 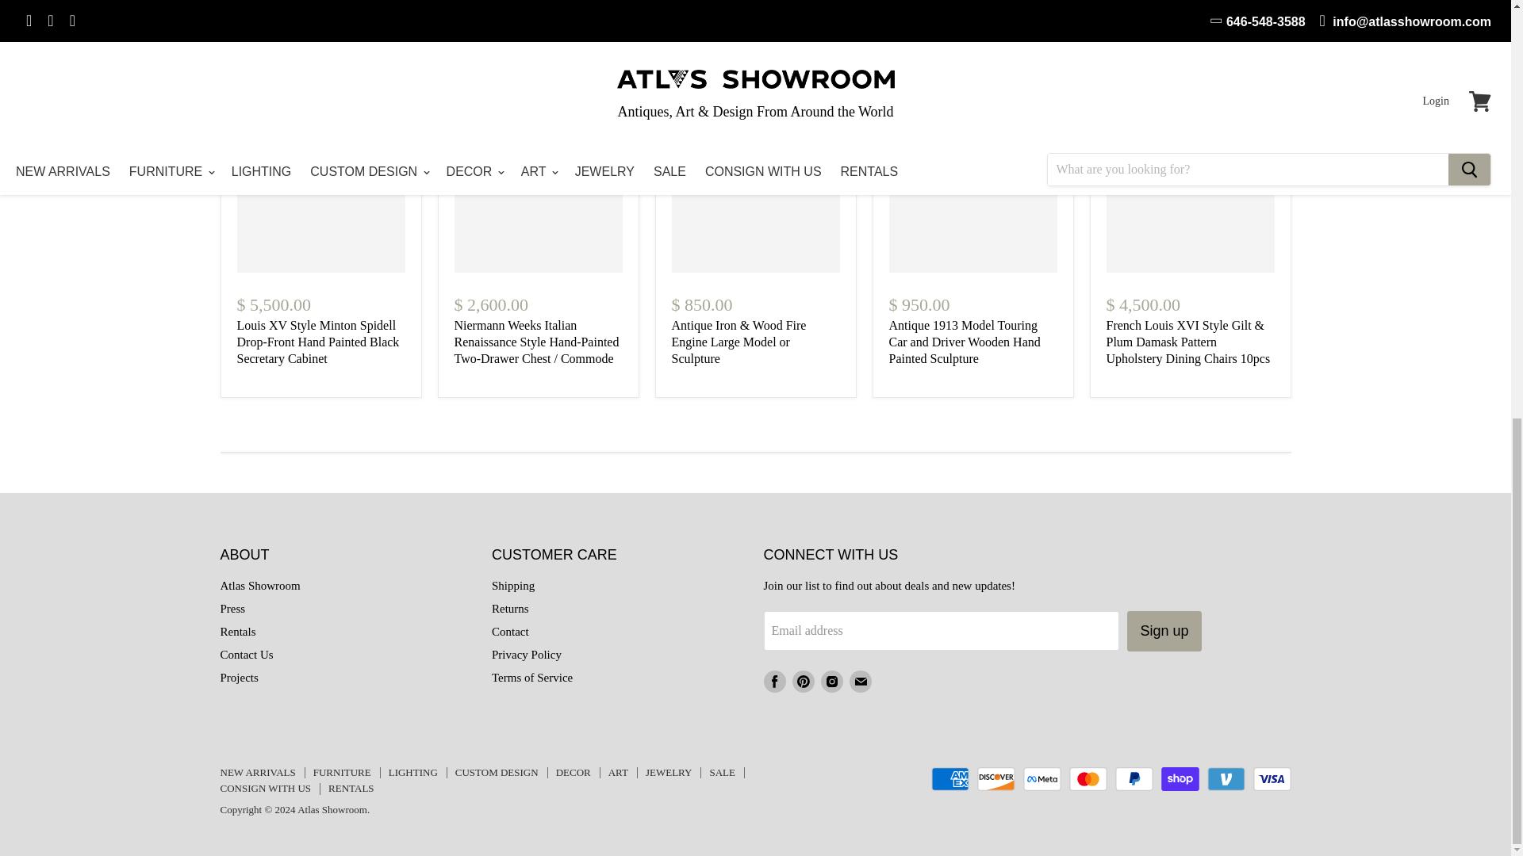 What do you see at coordinates (831, 682) in the screenshot?
I see `Instagram` at bounding box center [831, 682].